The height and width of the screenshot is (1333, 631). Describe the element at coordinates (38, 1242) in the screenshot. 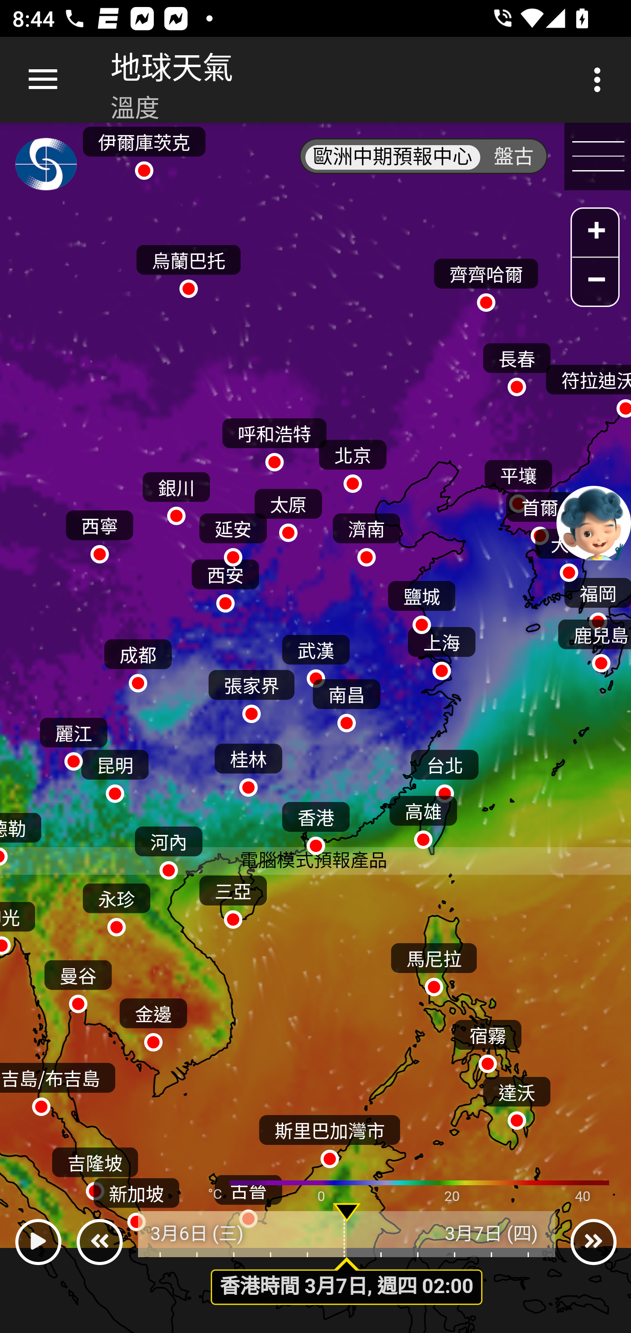

I see `` at that location.